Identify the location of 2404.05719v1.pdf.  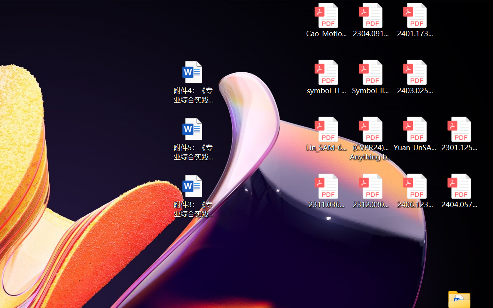
(459, 191).